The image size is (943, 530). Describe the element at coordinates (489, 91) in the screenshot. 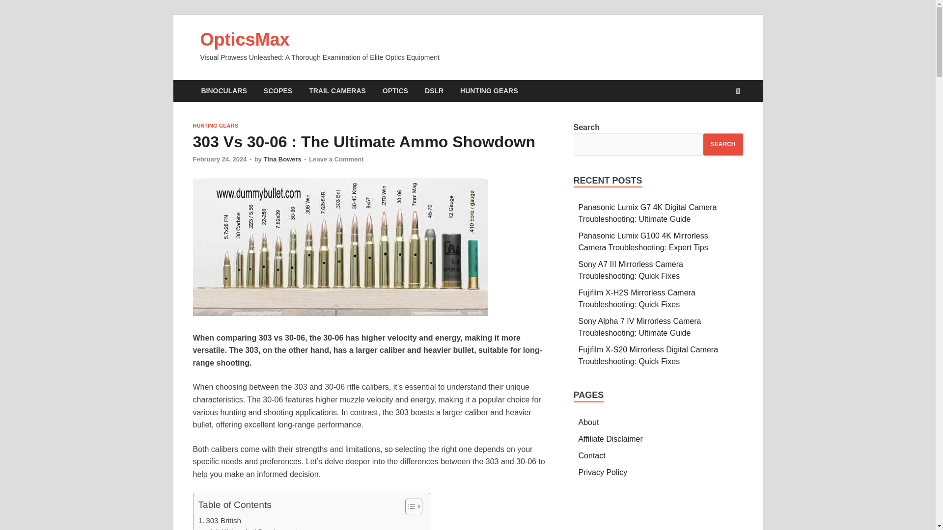

I see `HUNTING GEARS` at that location.